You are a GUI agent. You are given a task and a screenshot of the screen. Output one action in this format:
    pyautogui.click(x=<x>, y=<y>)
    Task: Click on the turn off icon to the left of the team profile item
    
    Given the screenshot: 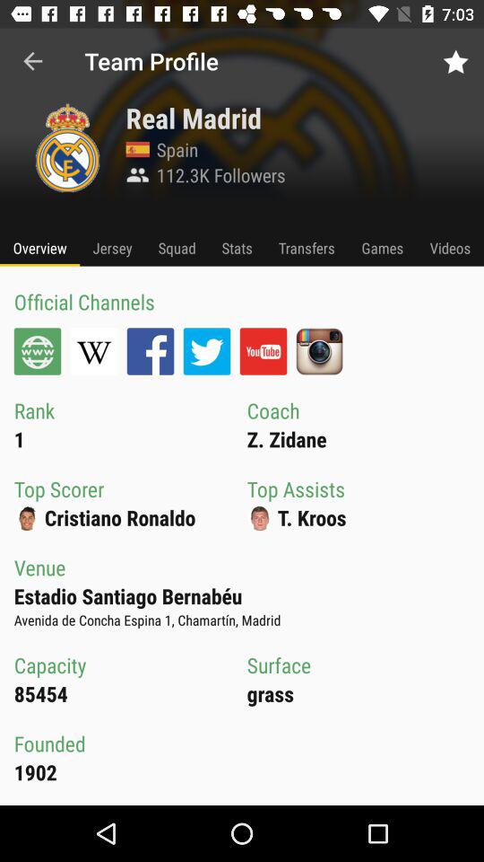 What is the action you would take?
    pyautogui.click(x=32, y=61)
    